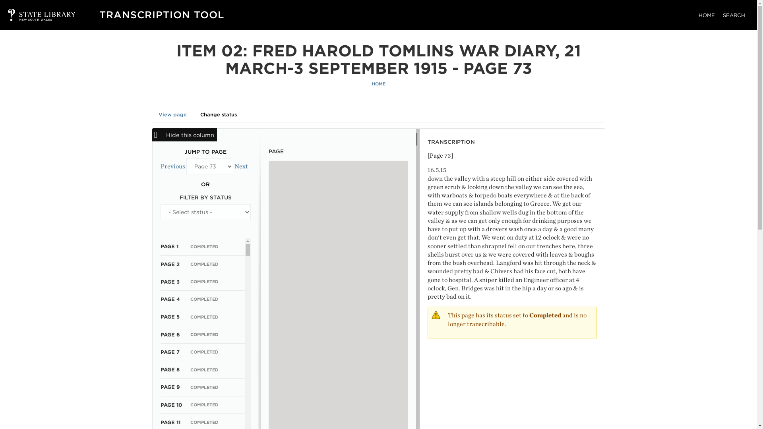  I want to click on HOME, so click(707, 15).